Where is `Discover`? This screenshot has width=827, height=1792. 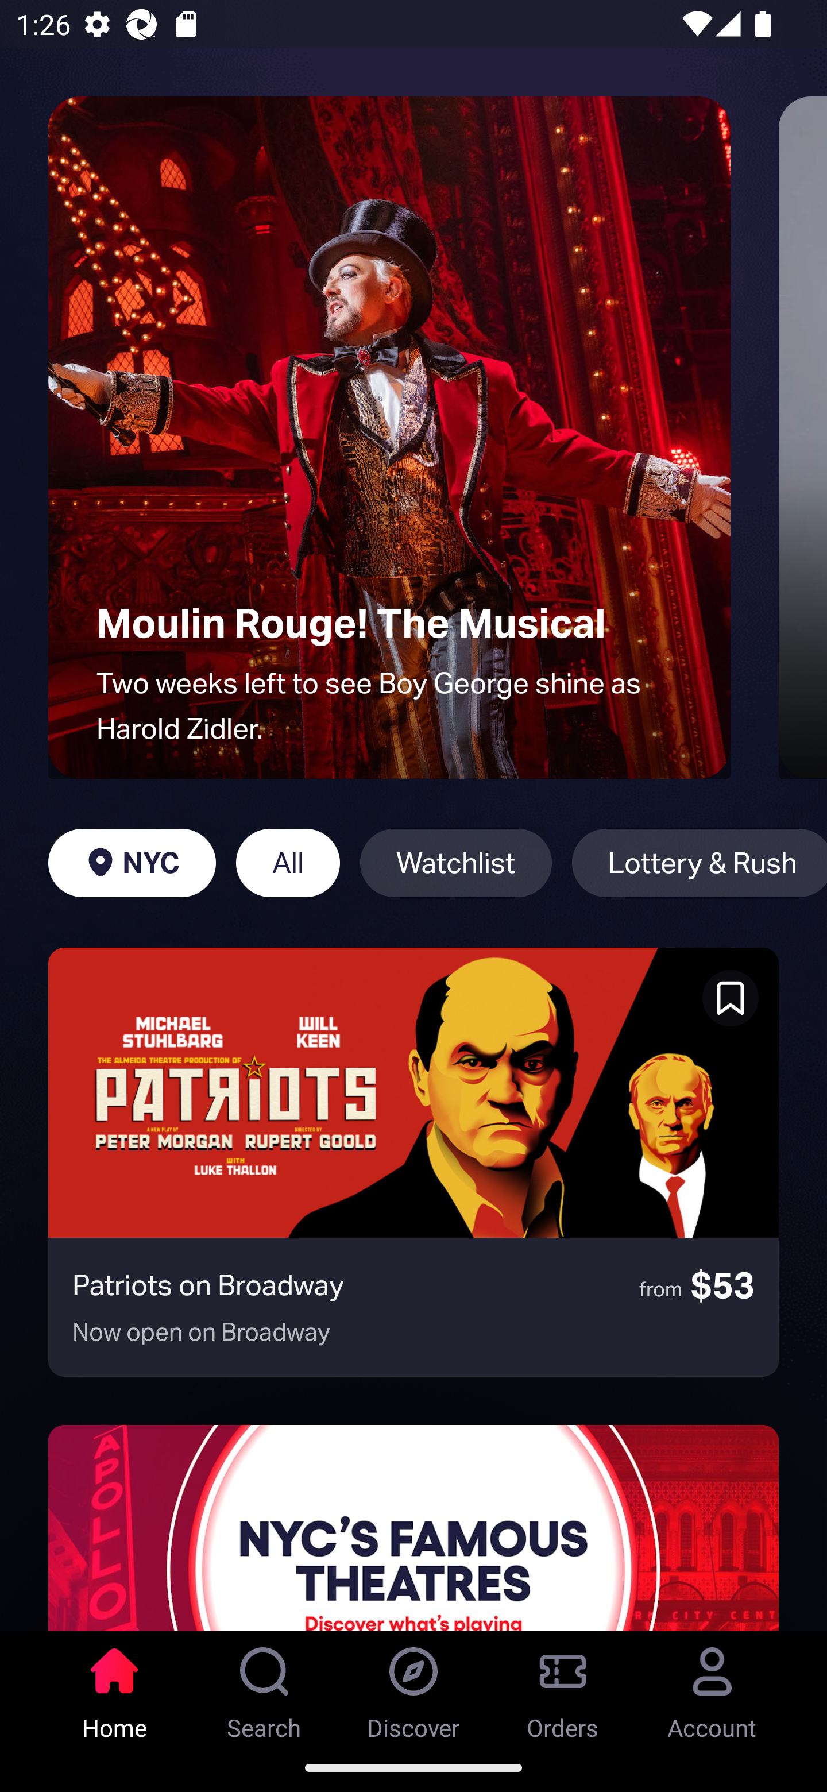
Discover is located at coordinates (413, 1687).